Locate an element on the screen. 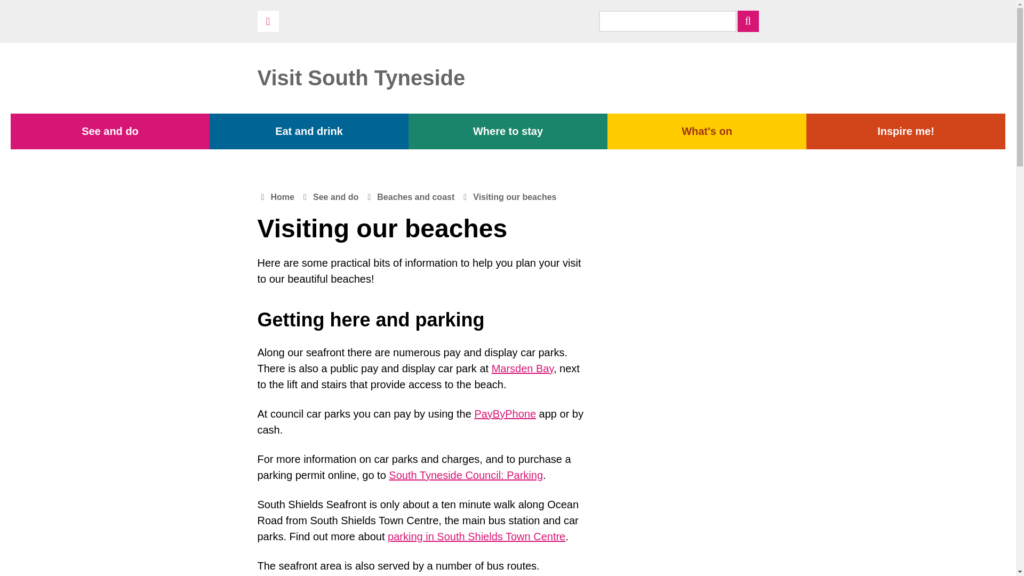 The image size is (1024, 576). Eat and drink is located at coordinates (309, 131).